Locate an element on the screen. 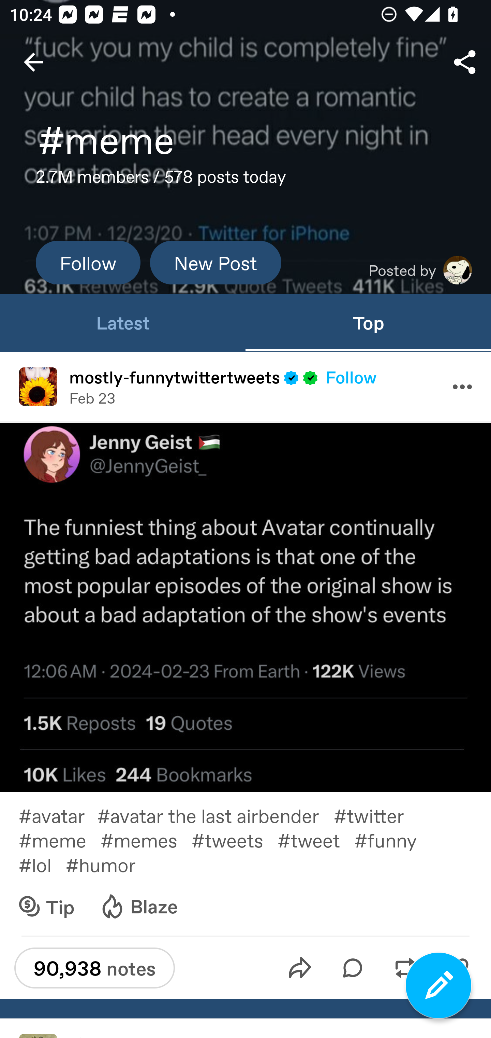 Image resolution: width=491 pixels, height=1038 pixels. #funny is located at coordinates (393, 839).